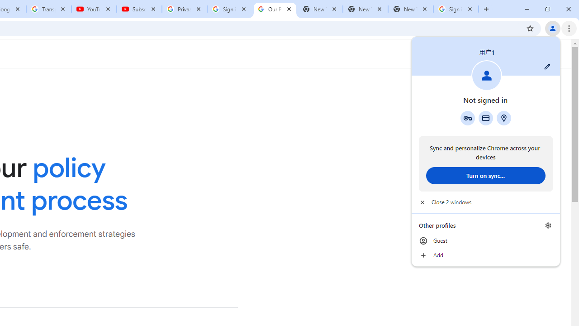  I want to click on Sign in - Google Accounts, so click(230, 9).